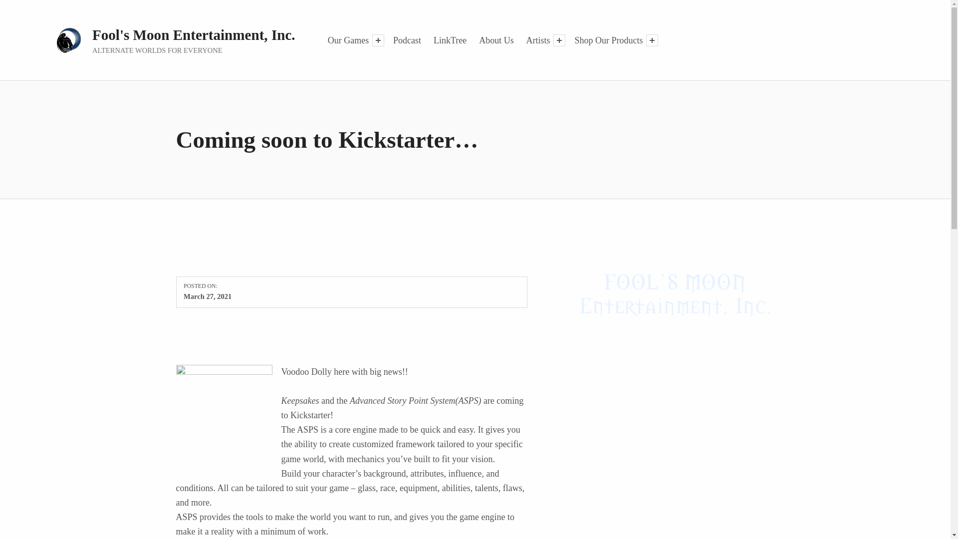 The height and width of the screenshot is (539, 958). Describe the element at coordinates (609, 40) in the screenshot. I see `Shop Our Products` at that location.